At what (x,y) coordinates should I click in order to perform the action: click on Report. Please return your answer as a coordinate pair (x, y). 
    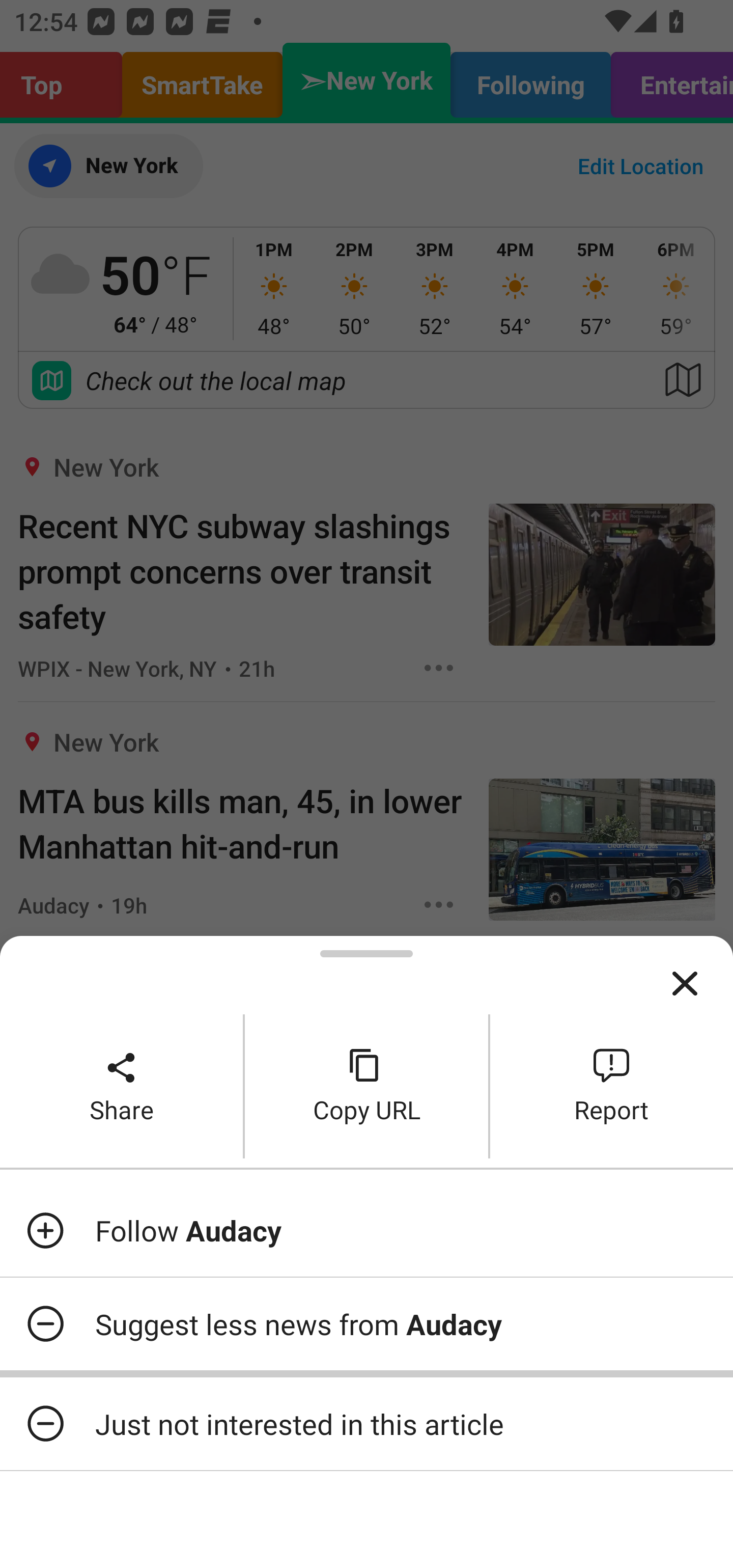
    Looking at the image, I should click on (612, 1086).